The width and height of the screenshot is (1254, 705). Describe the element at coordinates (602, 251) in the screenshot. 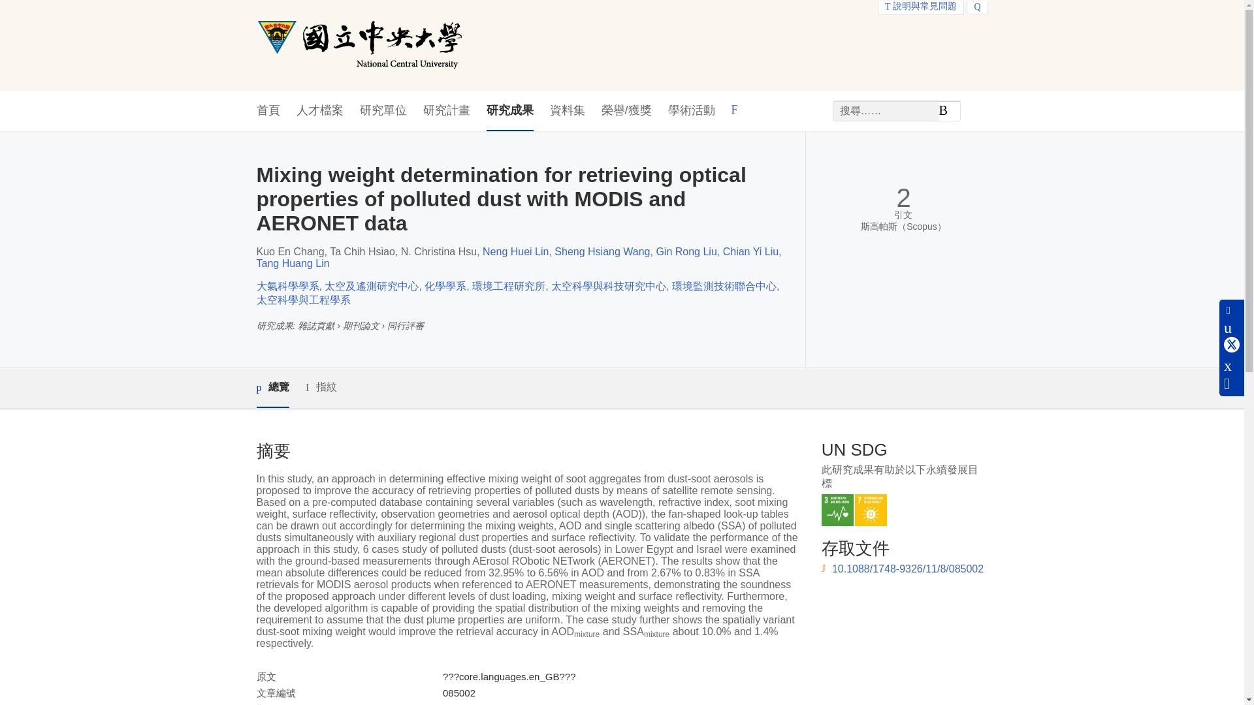

I see `Sheng Hsiang Wang` at that location.